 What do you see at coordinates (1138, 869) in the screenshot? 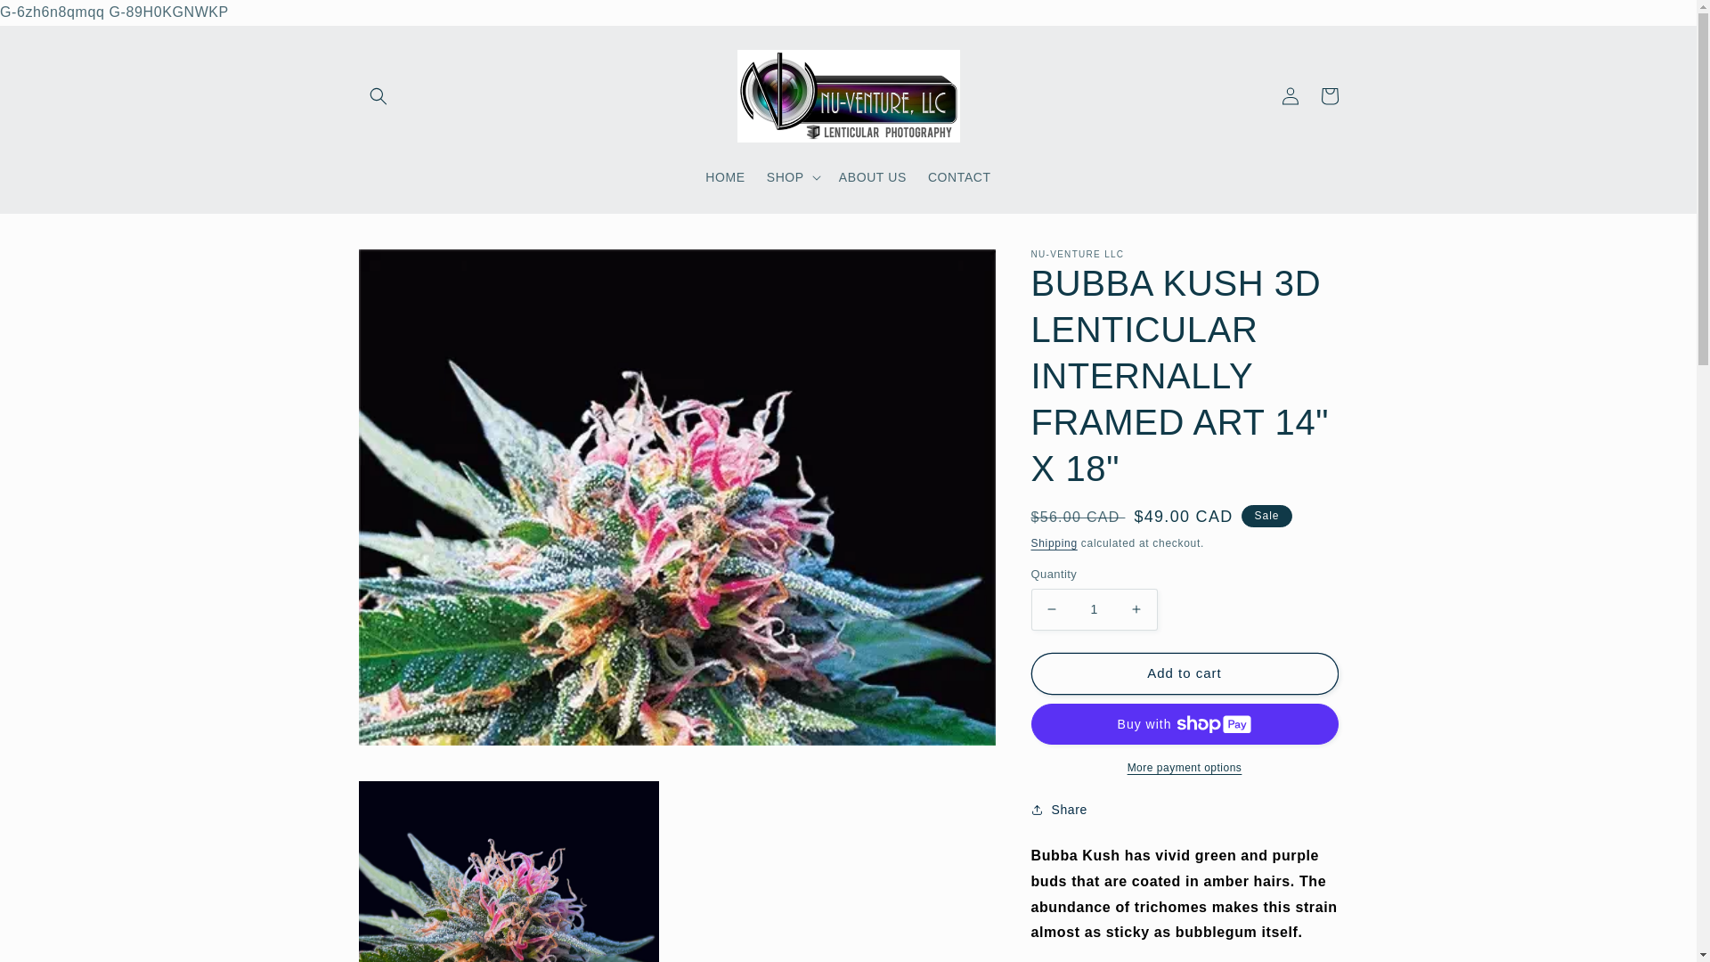
I see `https://3dlenticularpics.com/en-ca/products/bubba-kush` at bounding box center [1138, 869].